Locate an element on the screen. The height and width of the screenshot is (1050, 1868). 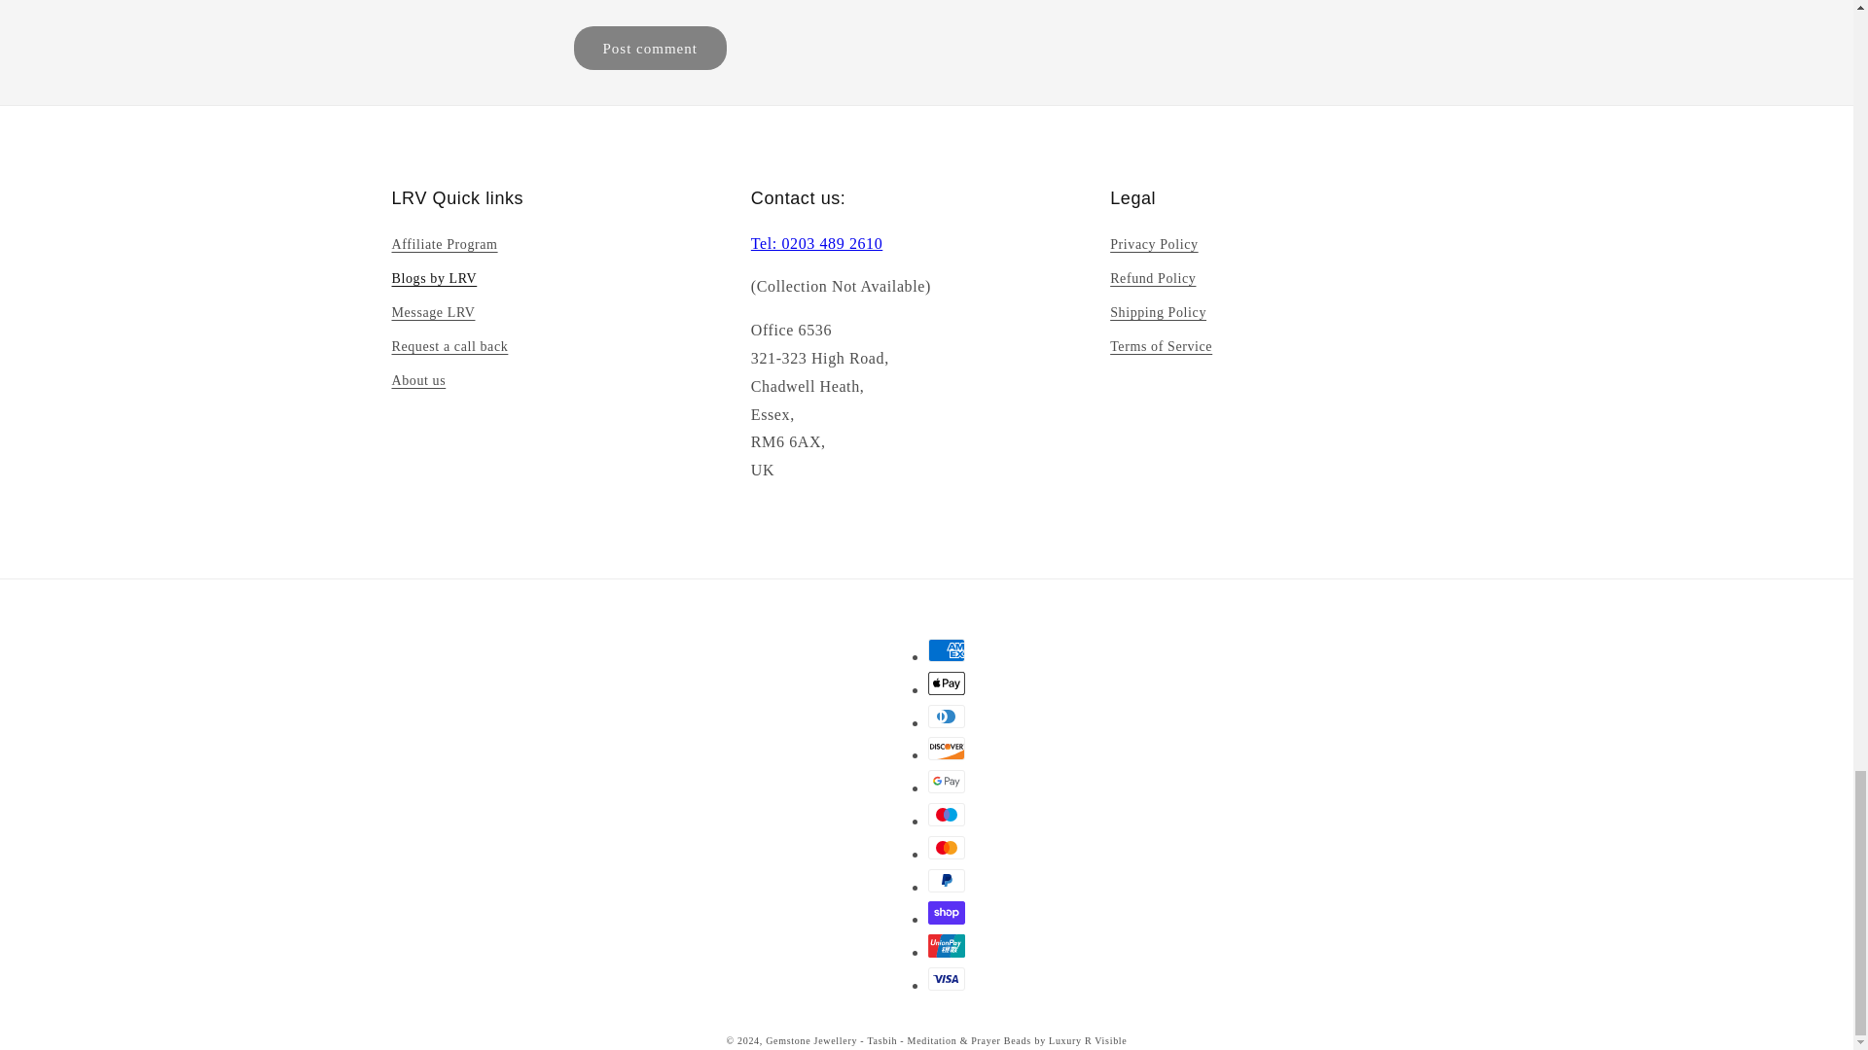
Diners Club is located at coordinates (947, 716).